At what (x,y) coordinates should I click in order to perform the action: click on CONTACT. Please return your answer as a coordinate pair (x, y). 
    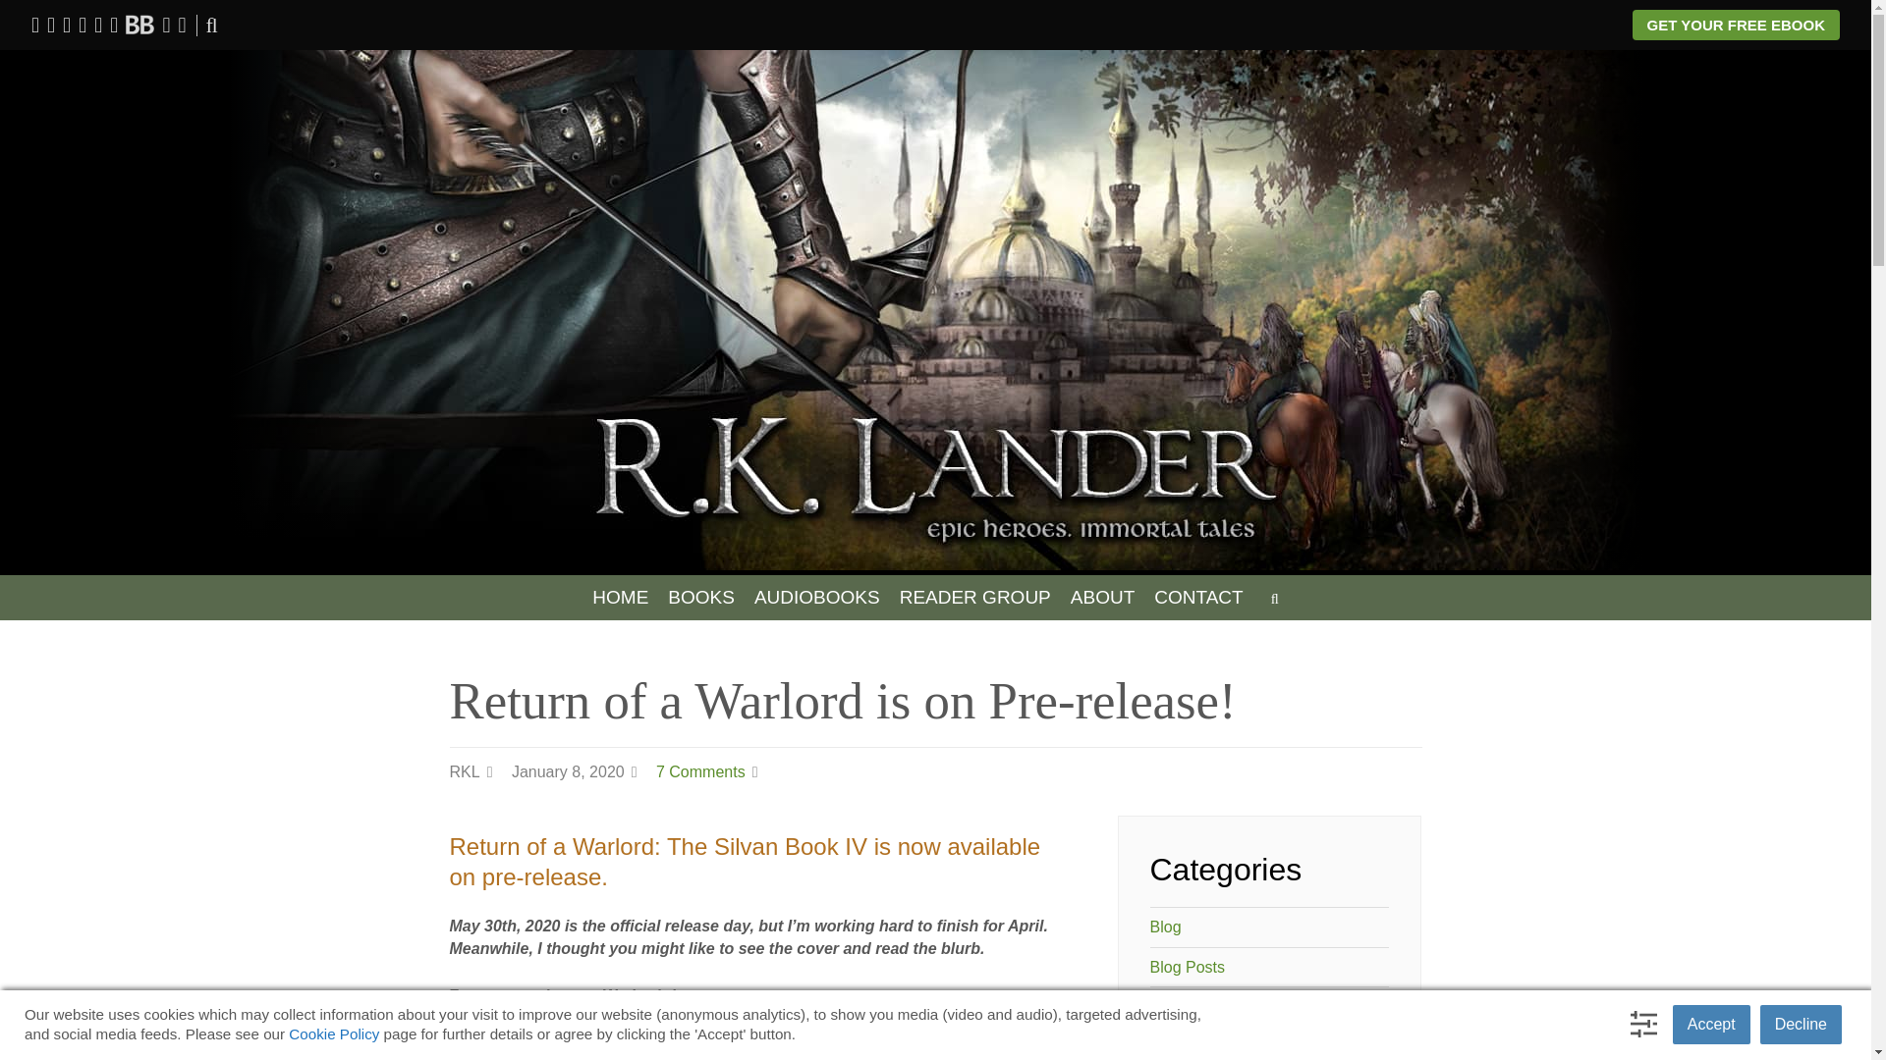
    Looking at the image, I should click on (1198, 597).